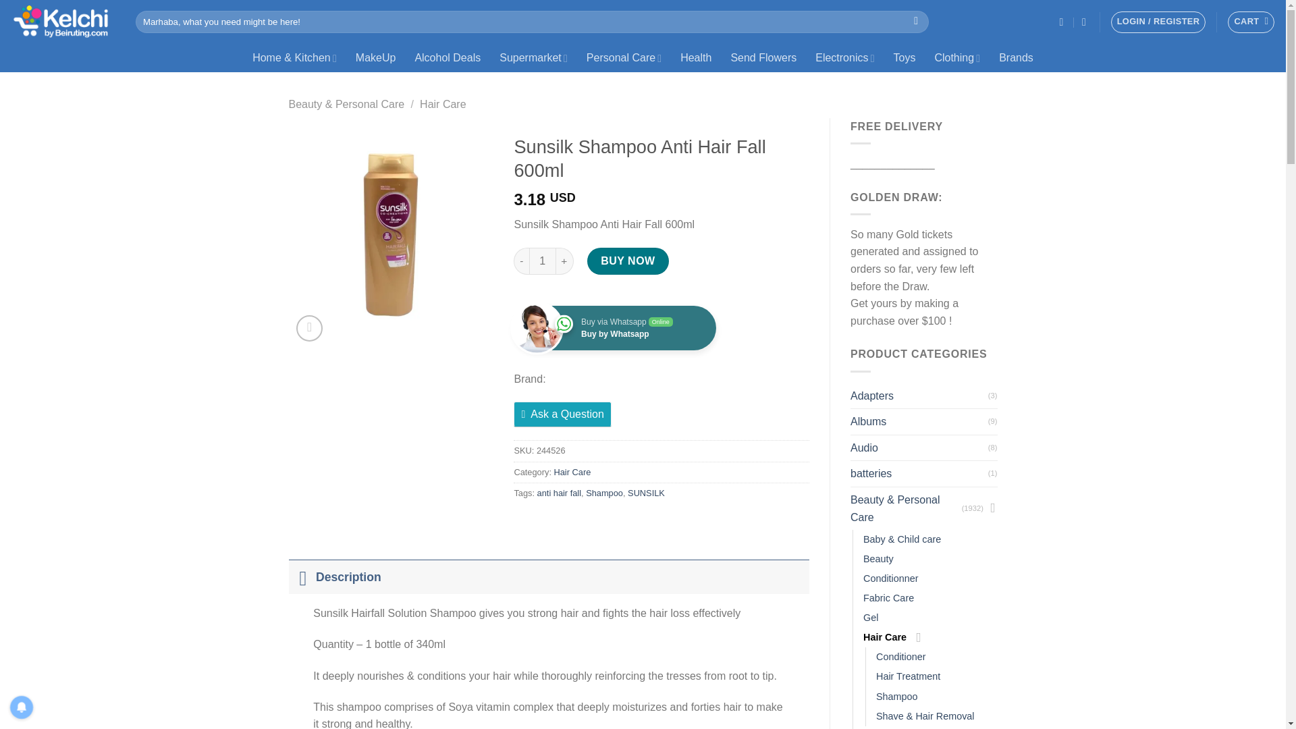 The image size is (1296, 729). Describe the element at coordinates (1250, 22) in the screenshot. I see `Cart` at that location.